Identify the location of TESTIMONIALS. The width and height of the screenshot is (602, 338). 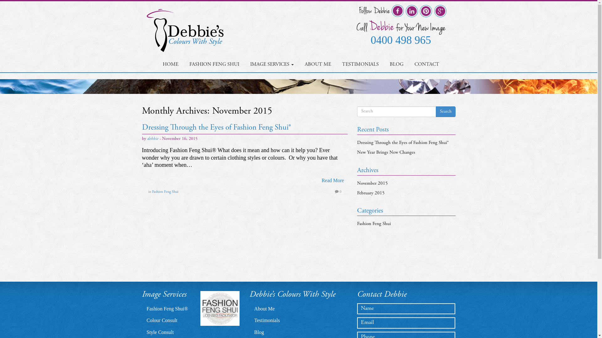
(361, 64).